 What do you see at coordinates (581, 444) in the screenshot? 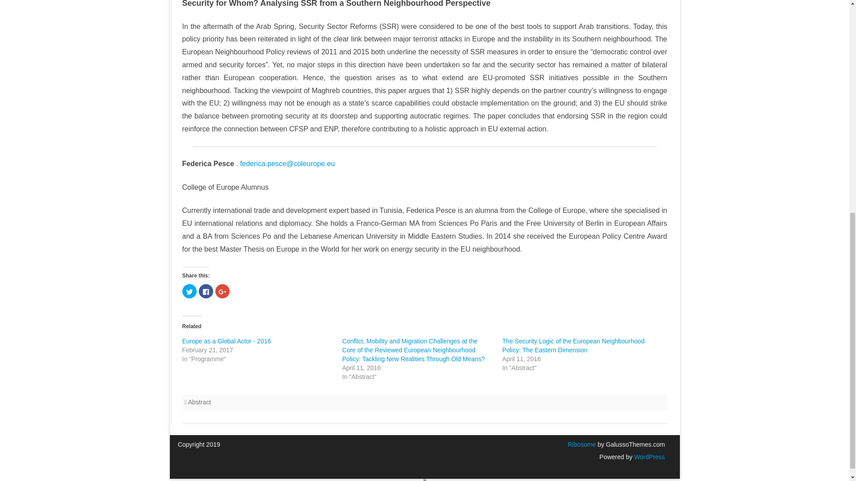
I see `Ribosome` at bounding box center [581, 444].